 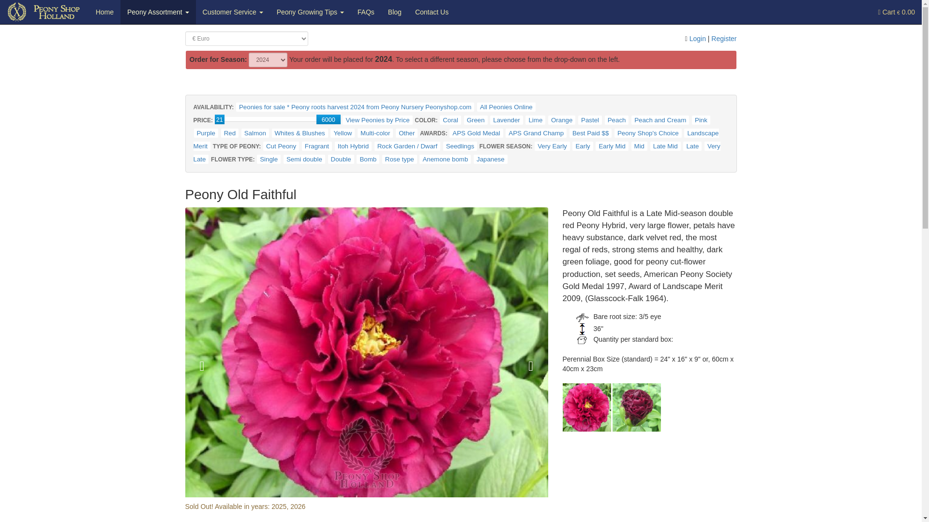 What do you see at coordinates (660, 120) in the screenshot?
I see `Peach and Cream` at bounding box center [660, 120].